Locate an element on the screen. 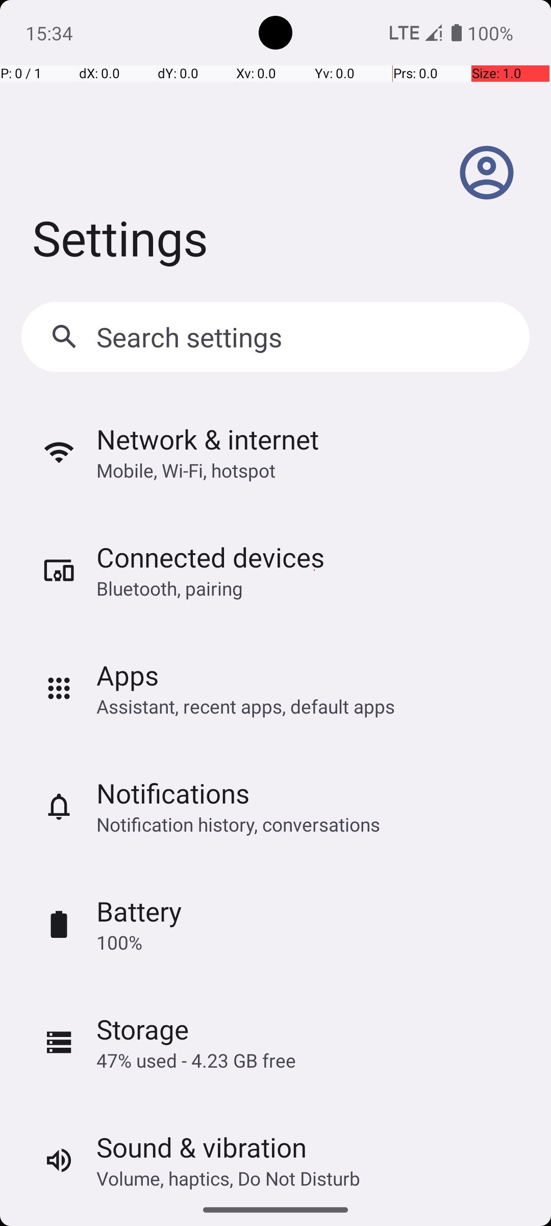 The image size is (551, 1226). 47% used - 4.23 GB free is located at coordinates (196, 1060).